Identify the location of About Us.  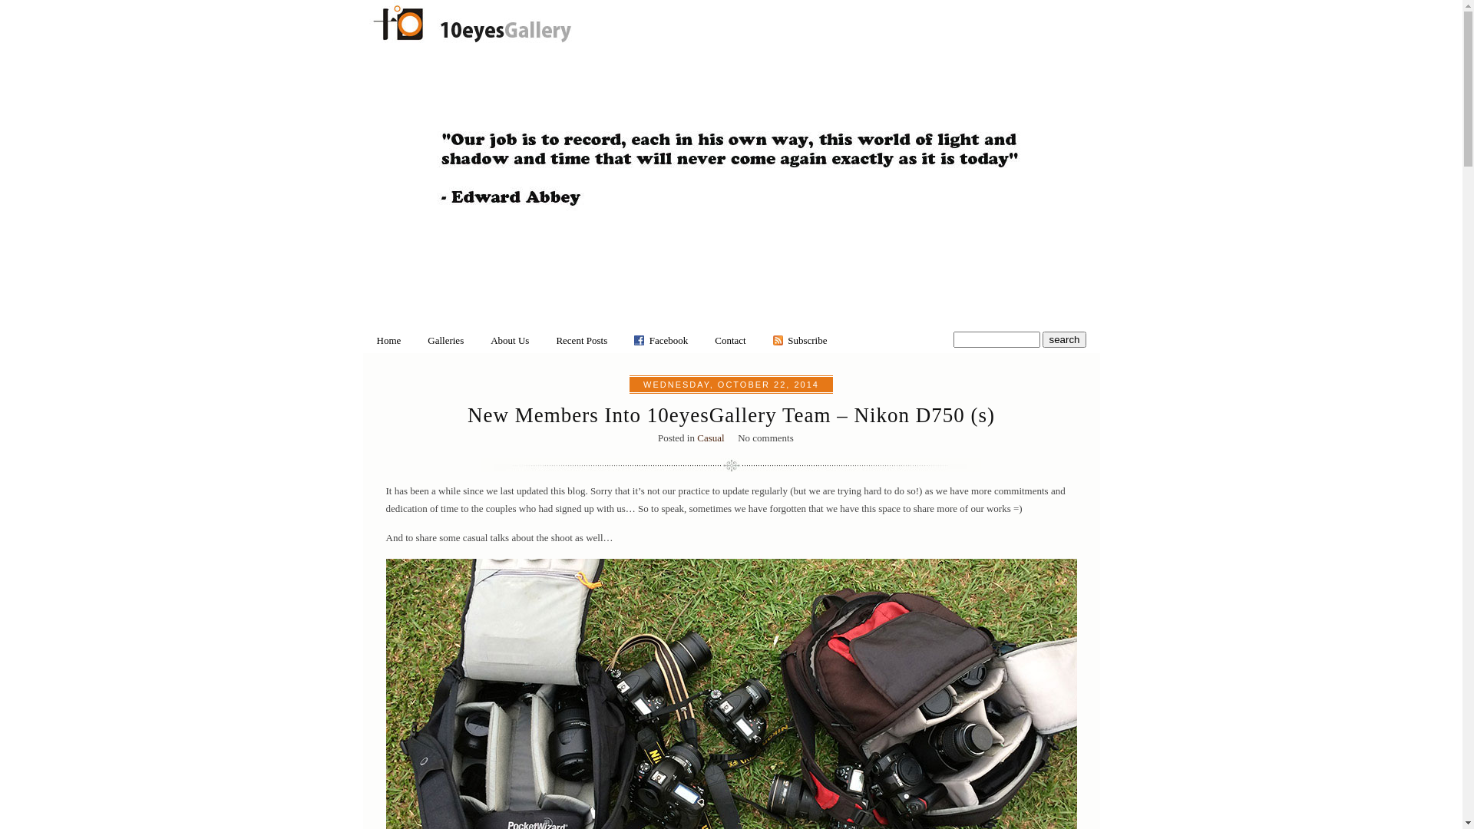
(510, 341).